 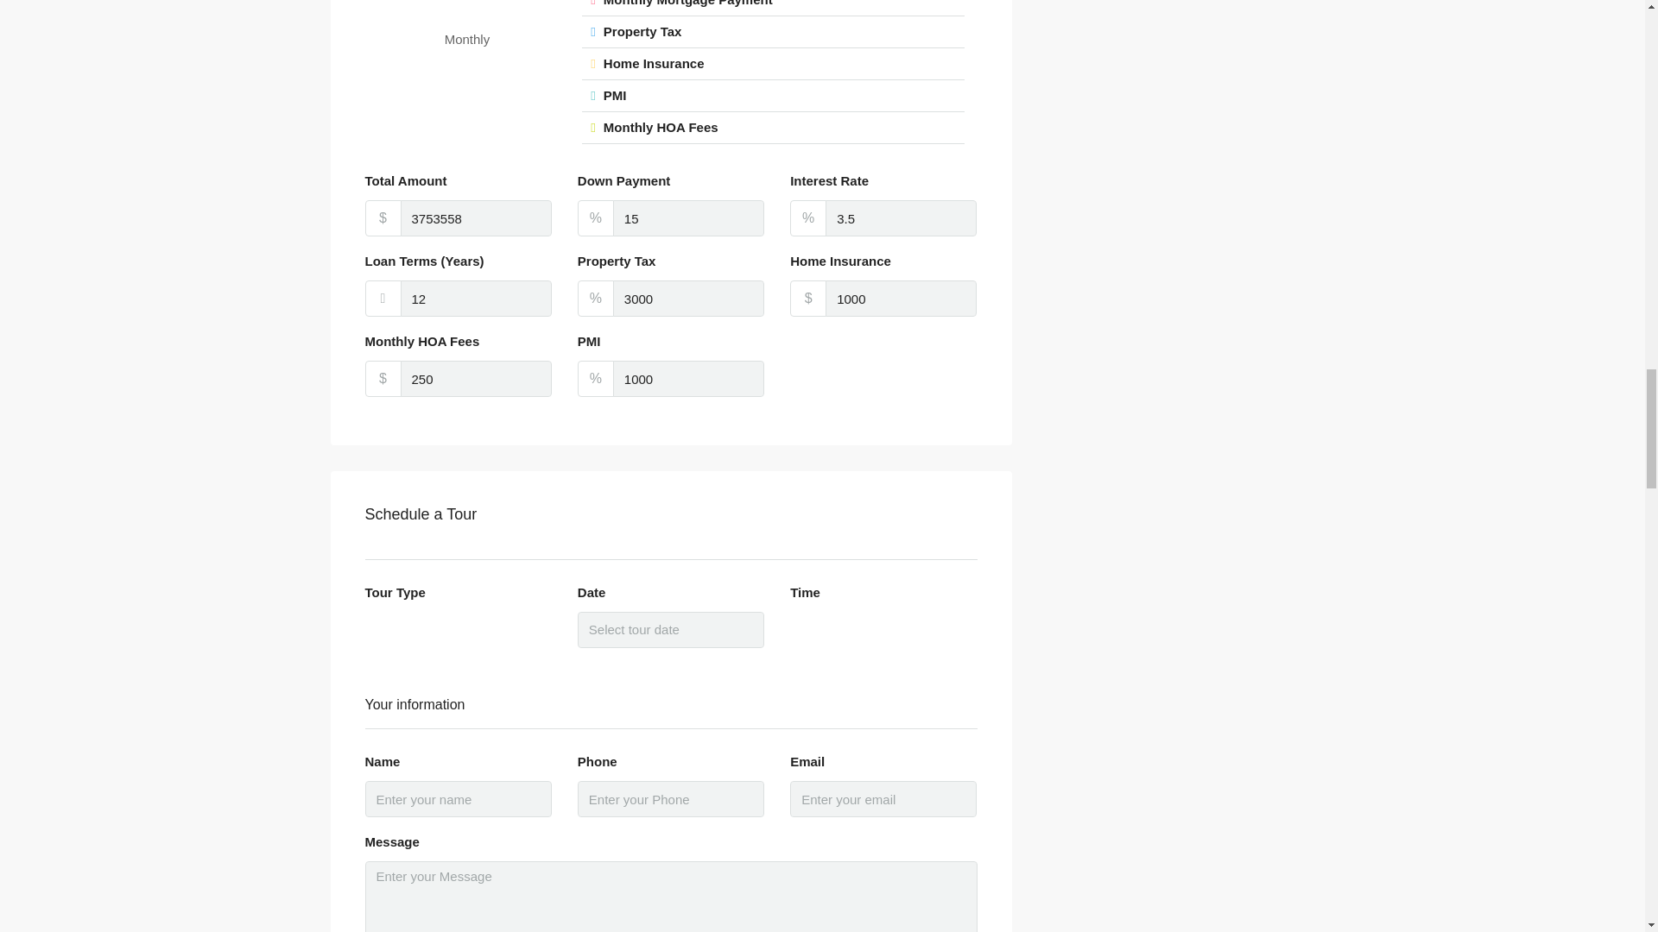 What do you see at coordinates (689, 378) in the screenshot?
I see `1000` at bounding box center [689, 378].